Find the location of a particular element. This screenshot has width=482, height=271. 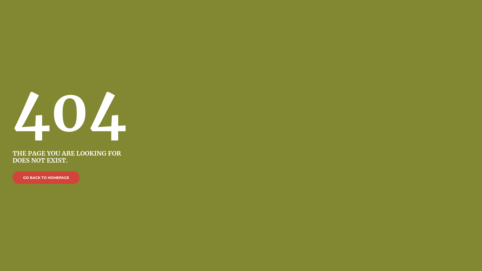

GO BACK TO HOMEPAGE is located at coordinates (46, 178).